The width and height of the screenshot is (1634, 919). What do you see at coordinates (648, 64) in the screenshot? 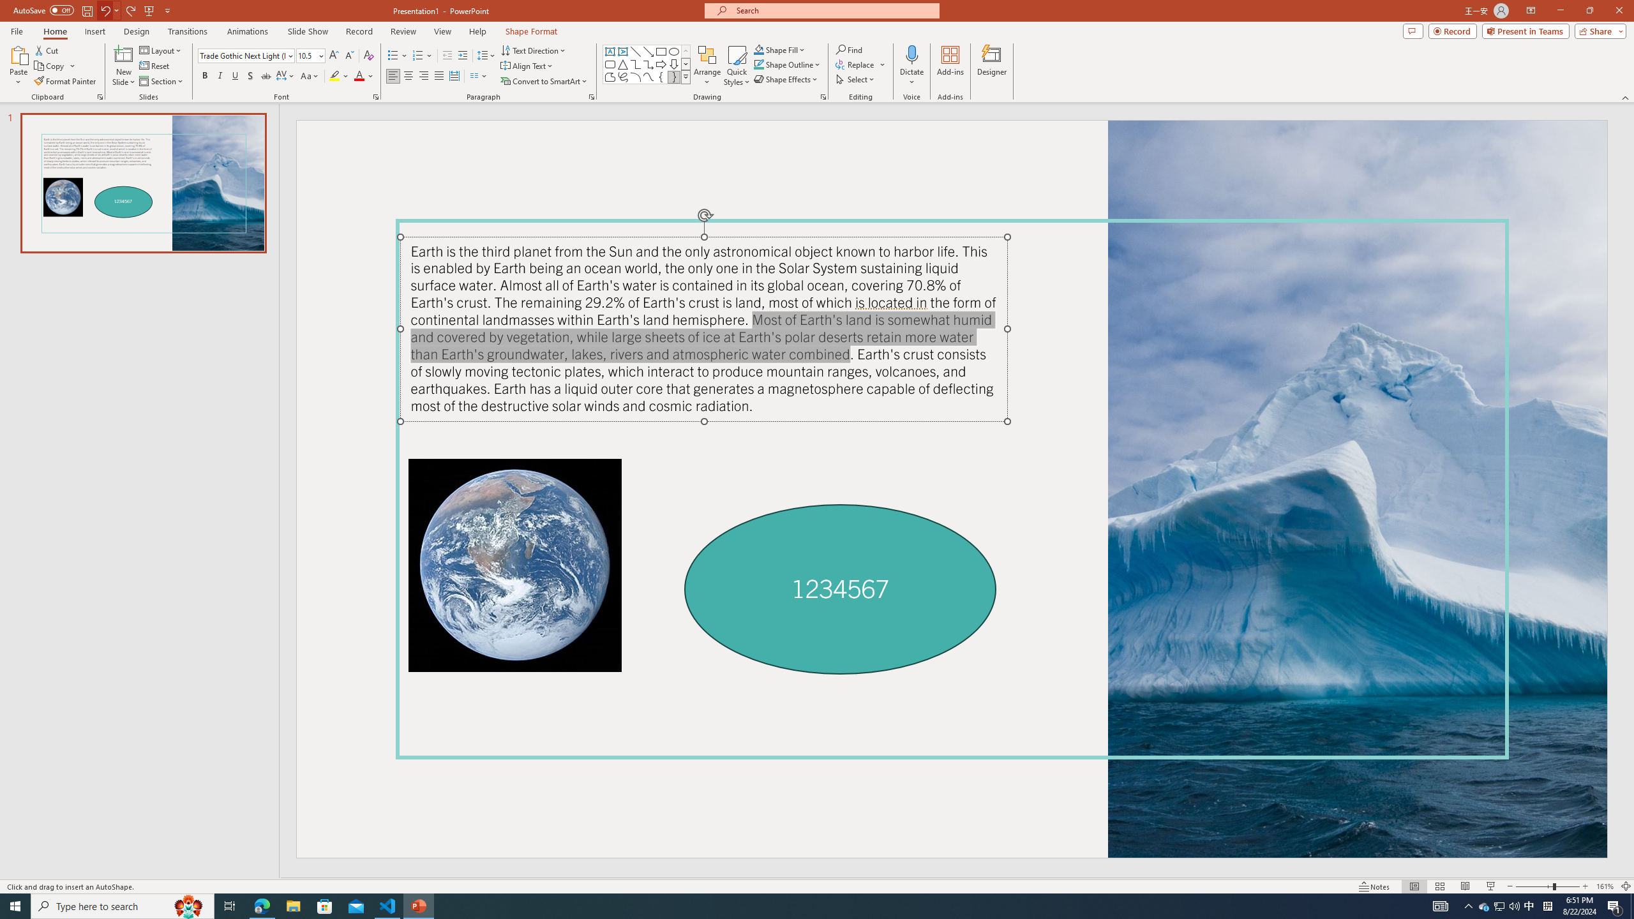
I see `Connector: Elbow Arrow` at bounding box center [648, 64].